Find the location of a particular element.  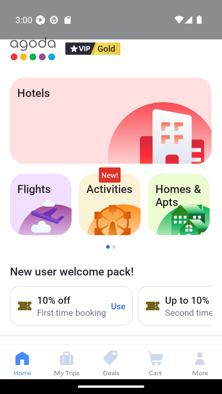

Home is located at coordinates (22, 362).